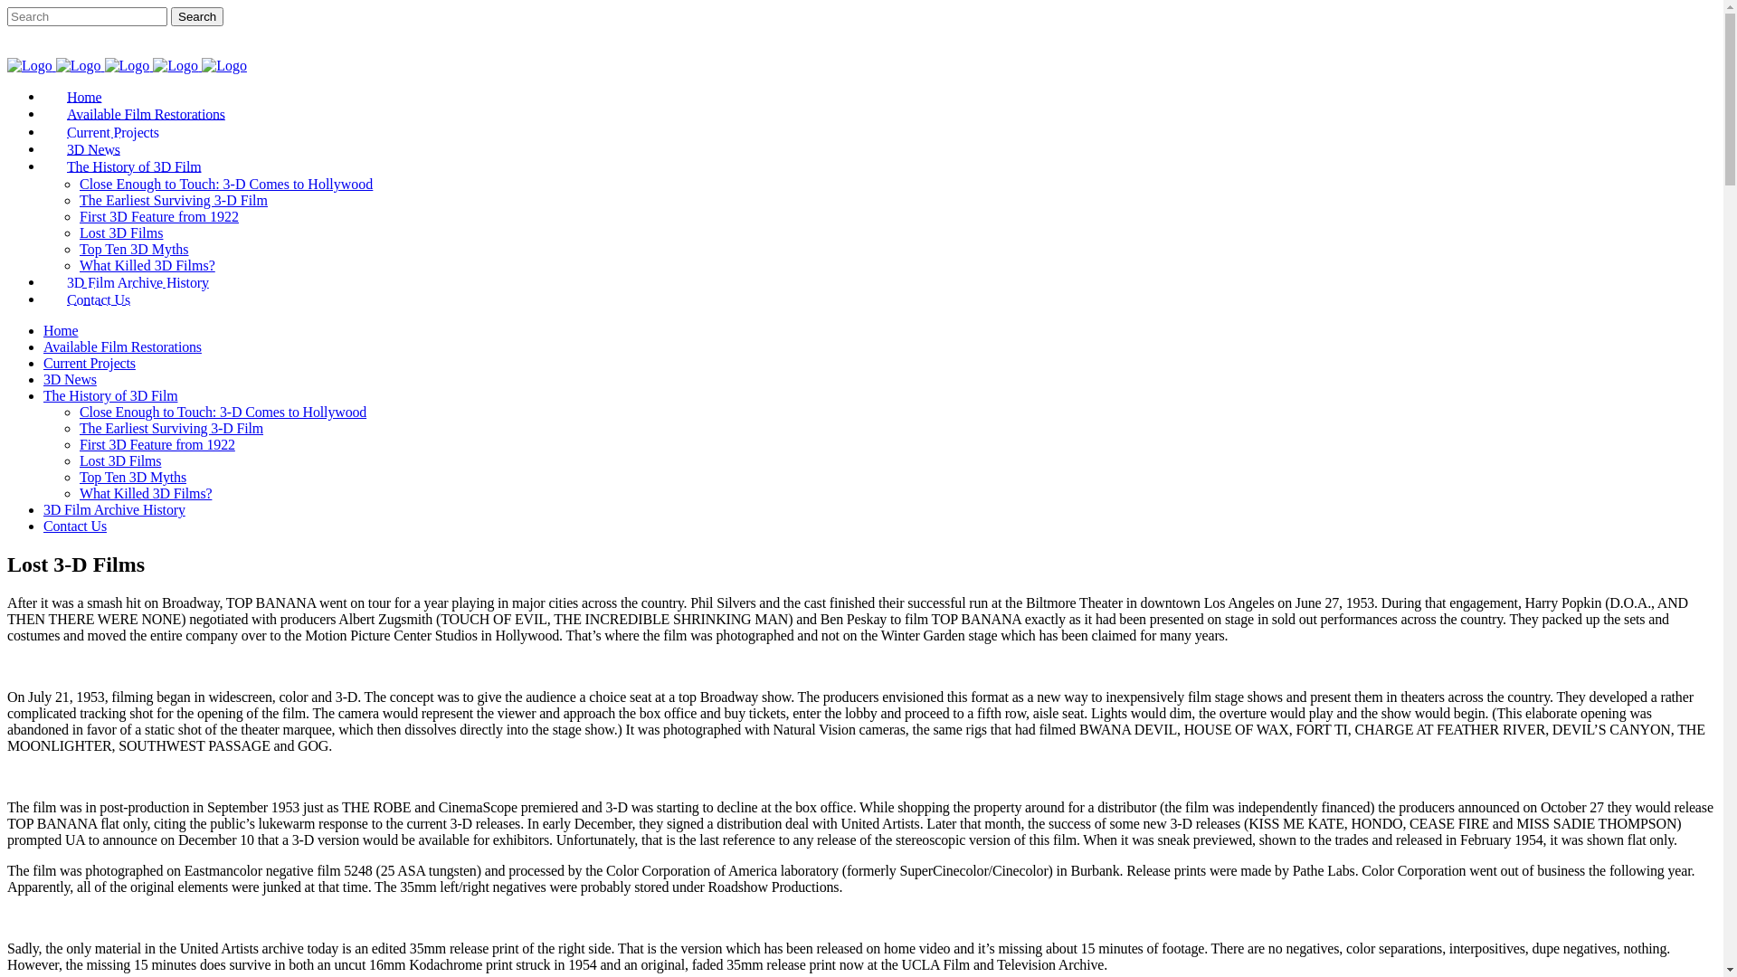 This screenshot has width=1737, height=977. Describe the element at coordinates (113, 132) in the screenshot. I see `Current Projects` at that location.